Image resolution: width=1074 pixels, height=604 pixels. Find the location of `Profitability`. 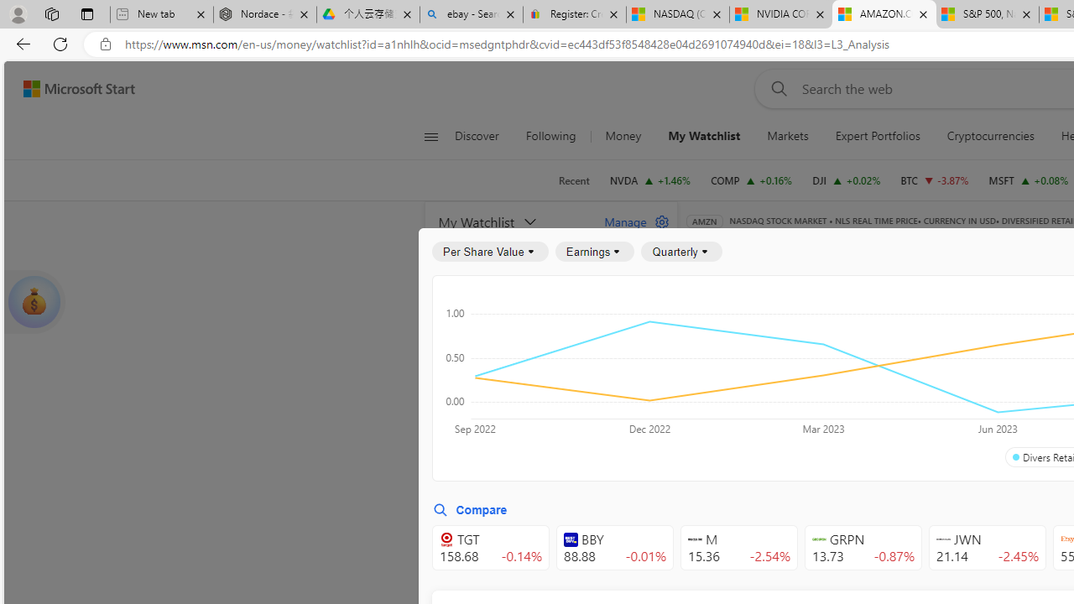

Profitability is located at coordinates (977, 374).